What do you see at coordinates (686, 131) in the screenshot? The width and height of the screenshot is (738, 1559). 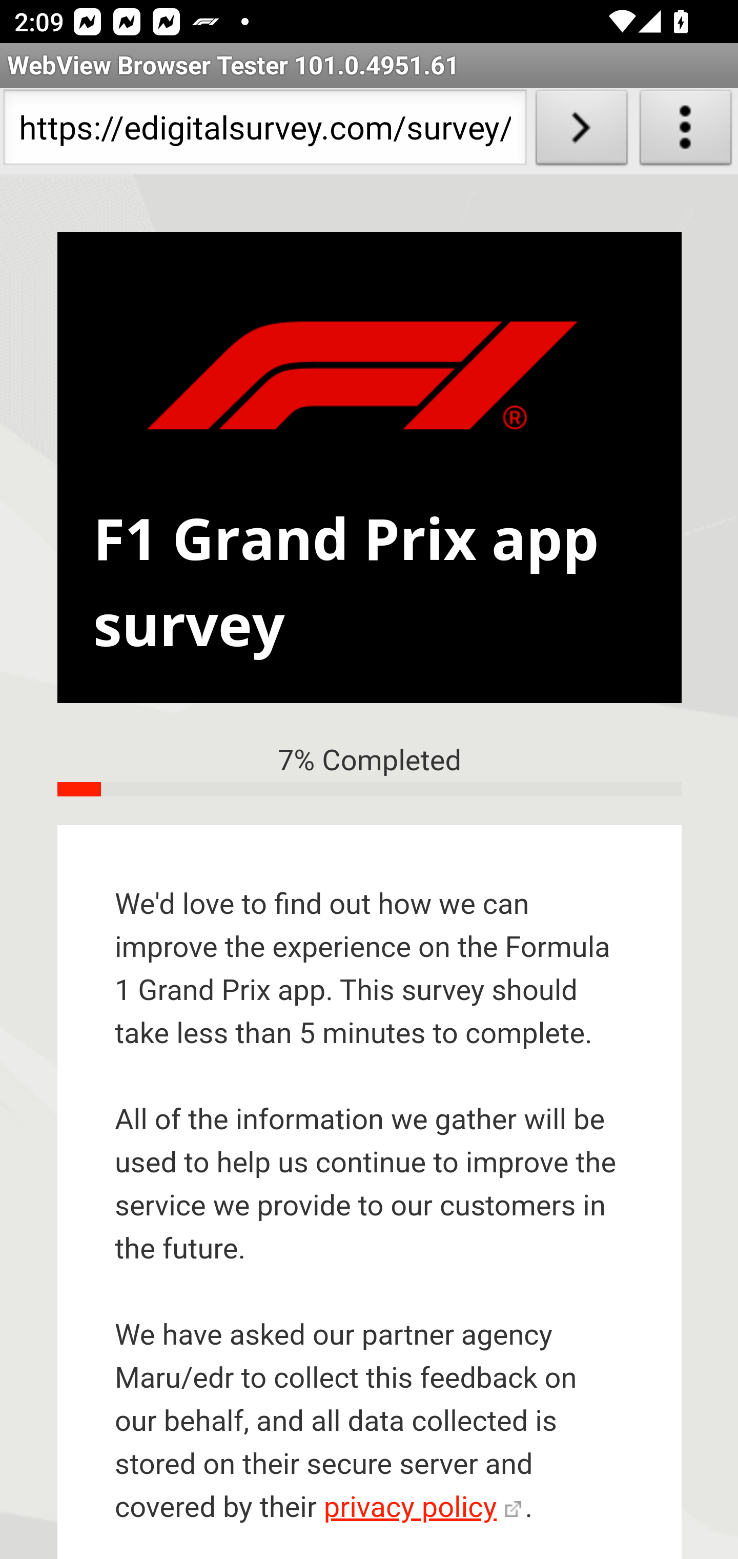 I see `About WebView` at bounding box center [686, 131].